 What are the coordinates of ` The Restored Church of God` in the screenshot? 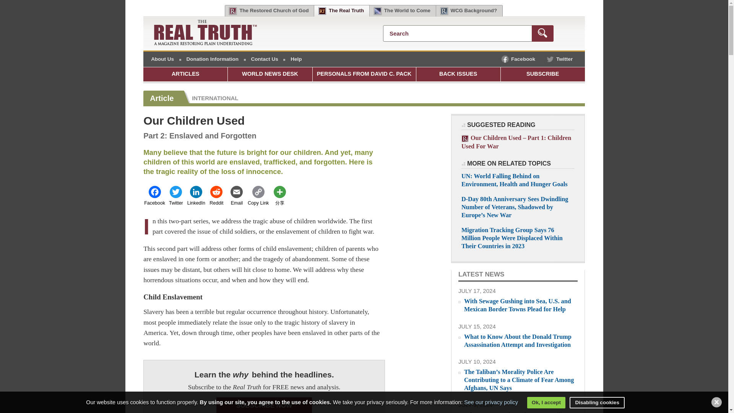 It's located at (269, 11).